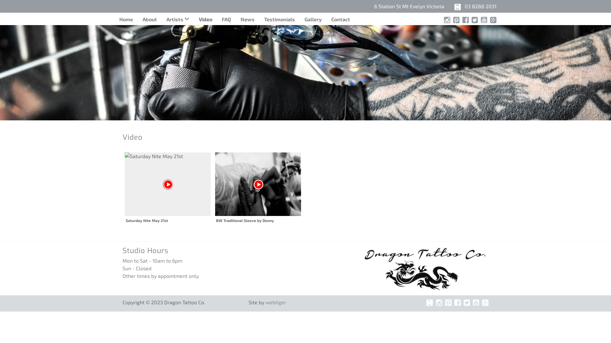  Describe the element at coordinates (168, 188) in the screenshot. I see `Saturday Nite May 21st` at that location.